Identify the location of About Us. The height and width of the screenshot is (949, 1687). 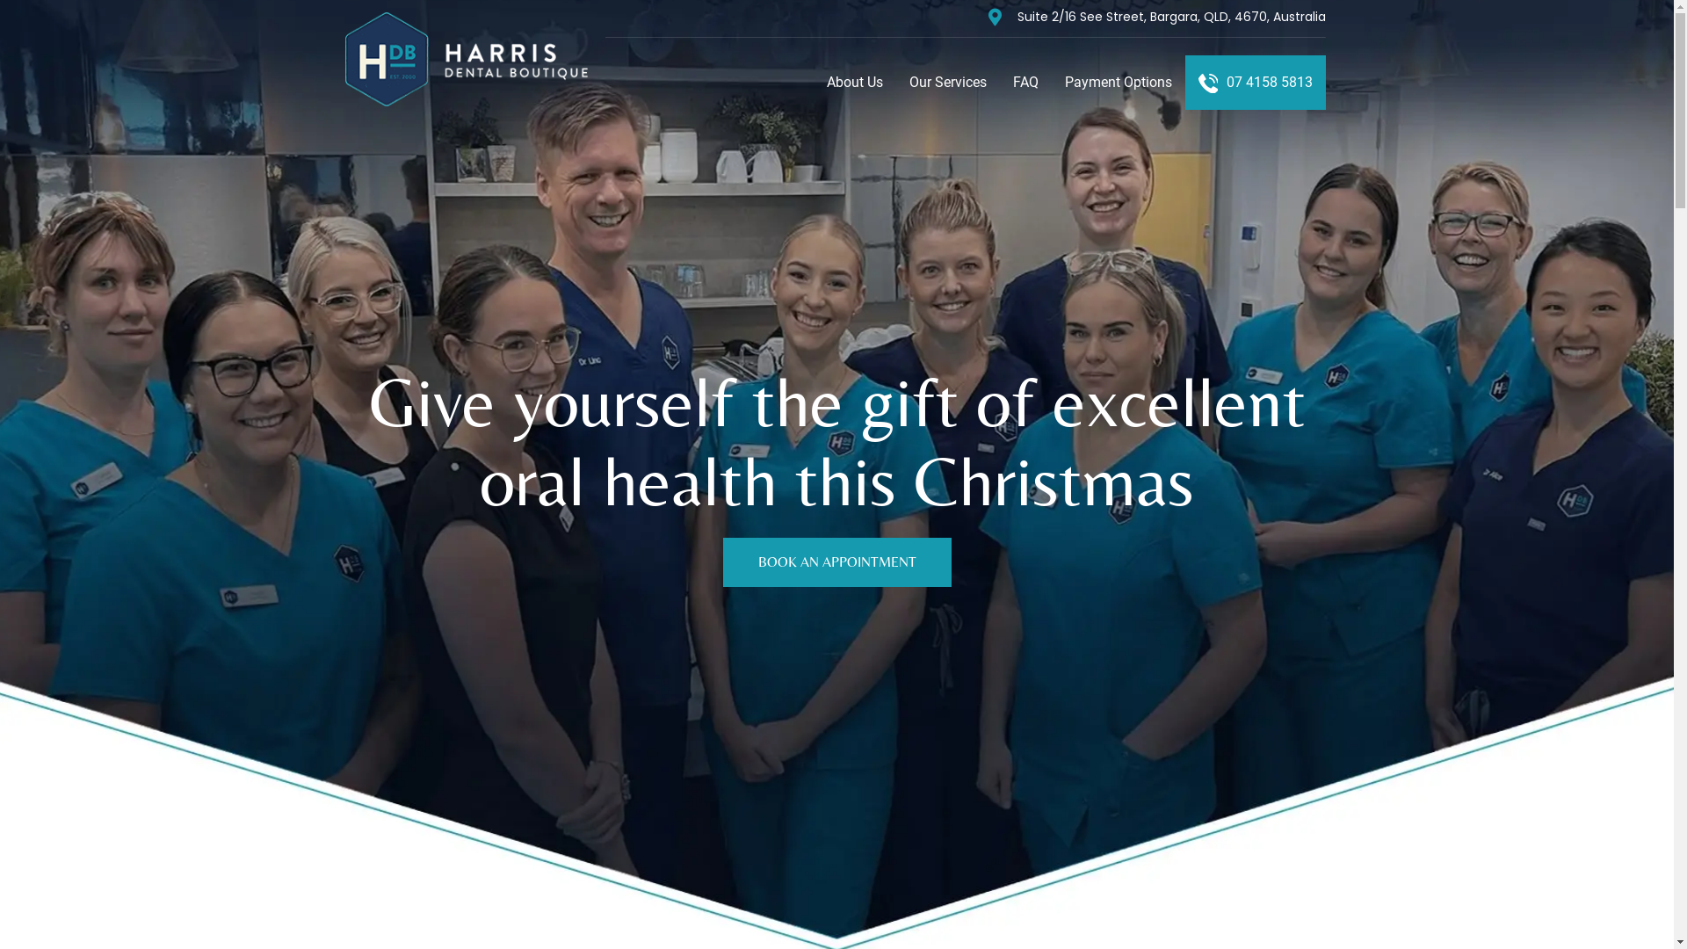
(855, 83).